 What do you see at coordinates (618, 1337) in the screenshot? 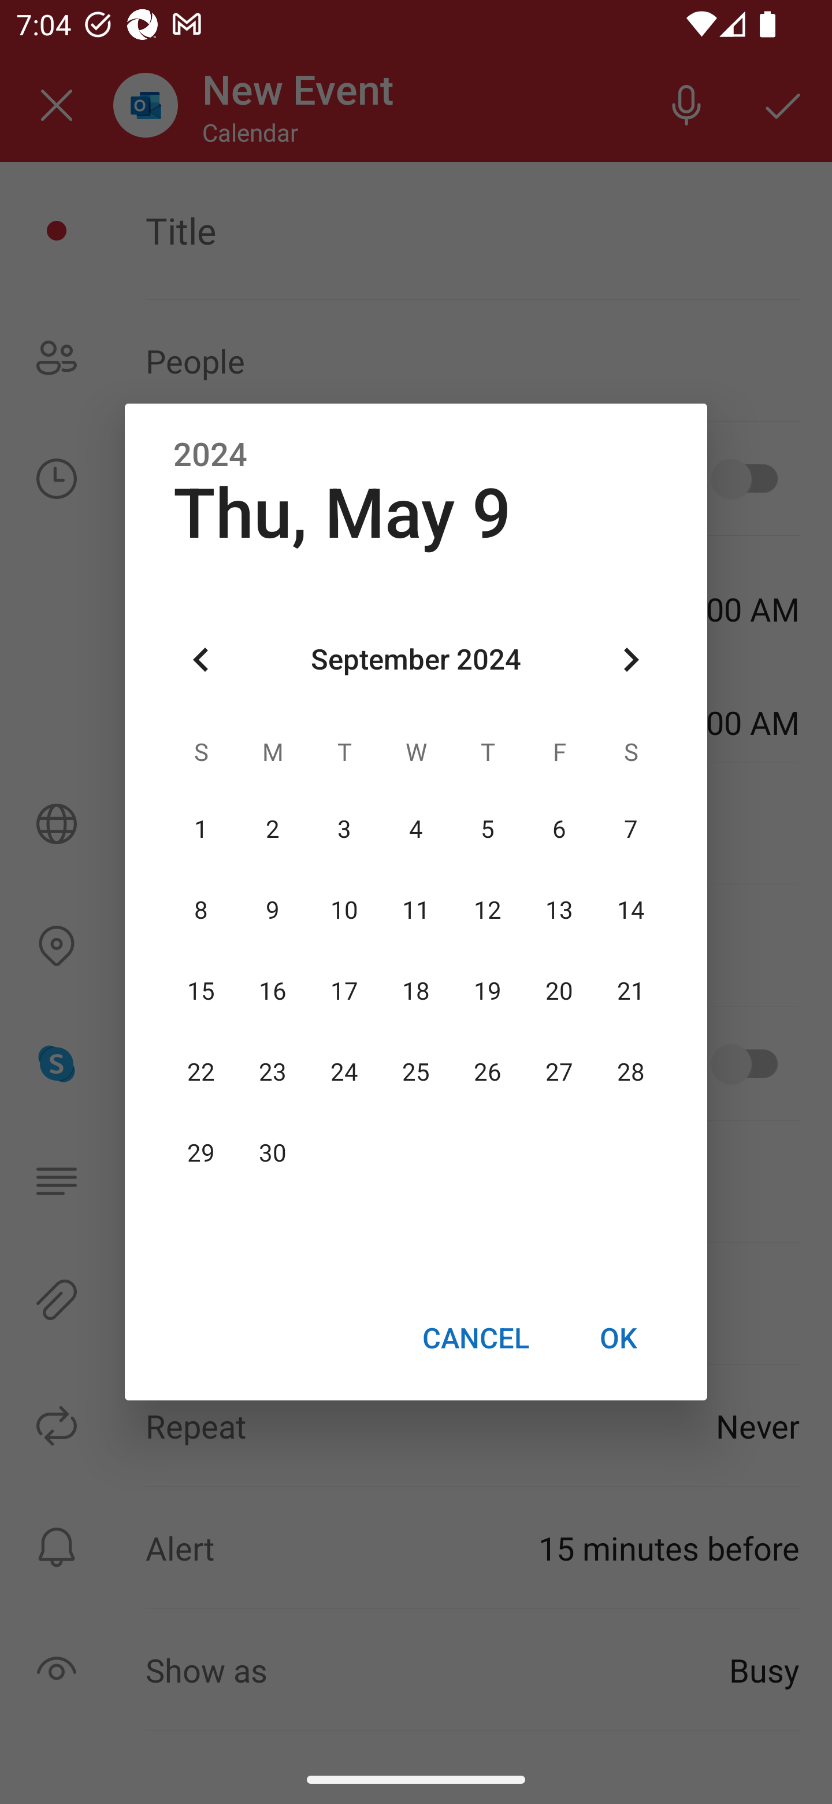
I see `OK` at bounding box center [618, 1337].